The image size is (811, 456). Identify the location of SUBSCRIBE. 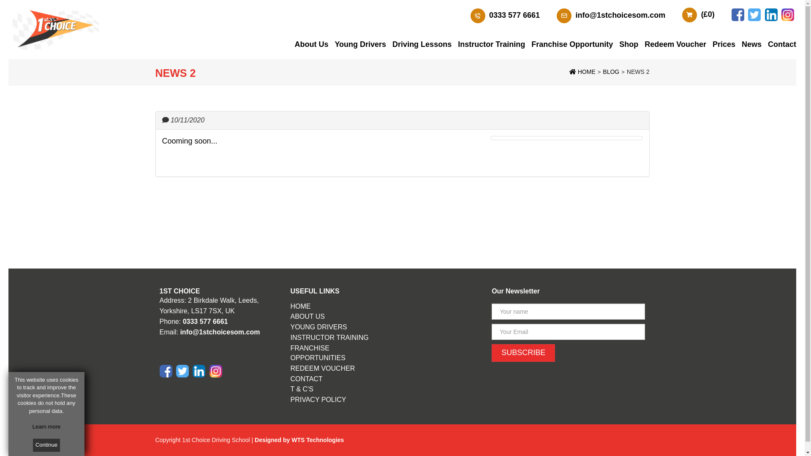
(523, 353).